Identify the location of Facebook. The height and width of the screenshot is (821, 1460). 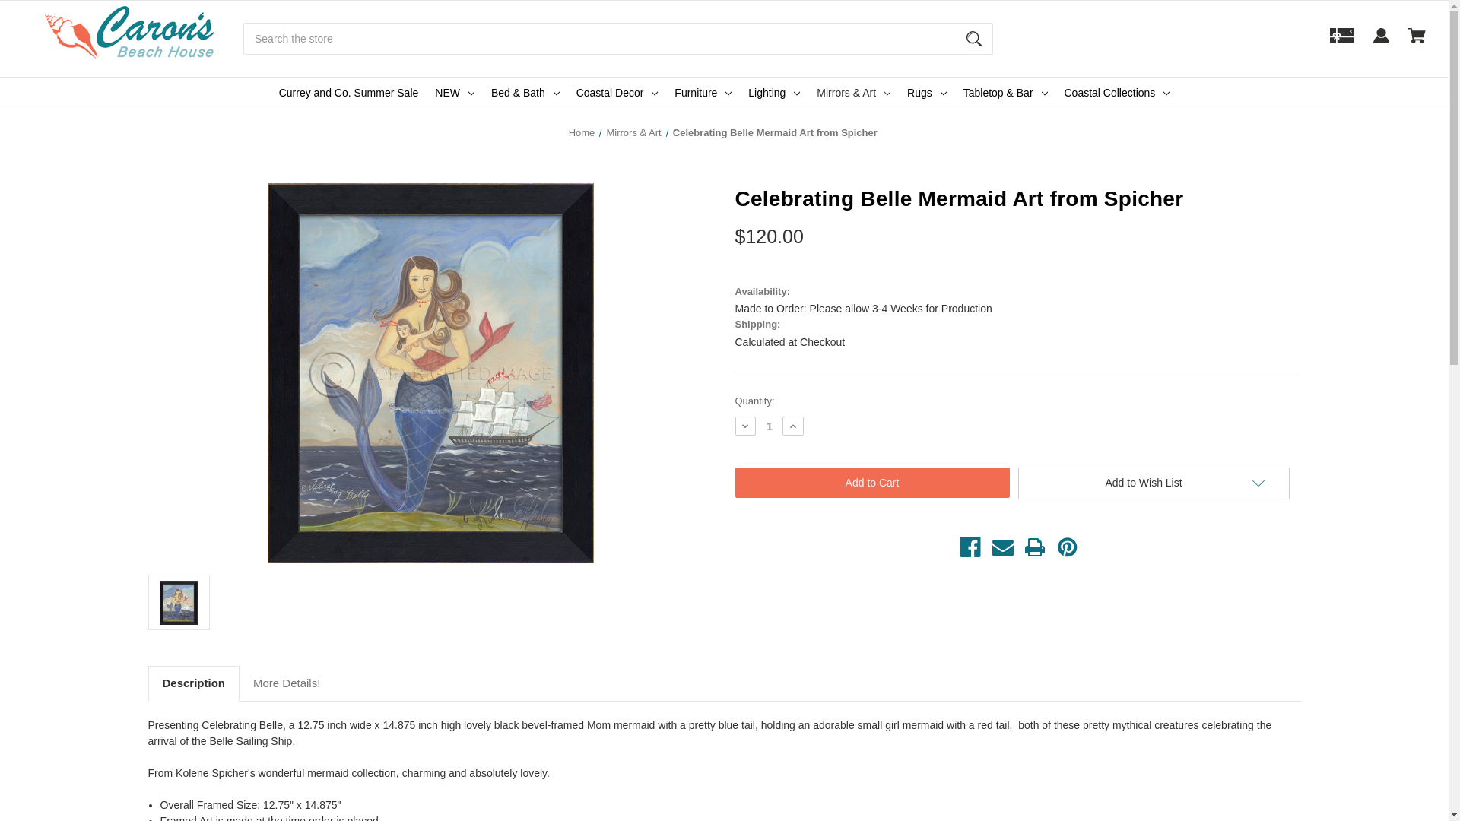
(970, 547).